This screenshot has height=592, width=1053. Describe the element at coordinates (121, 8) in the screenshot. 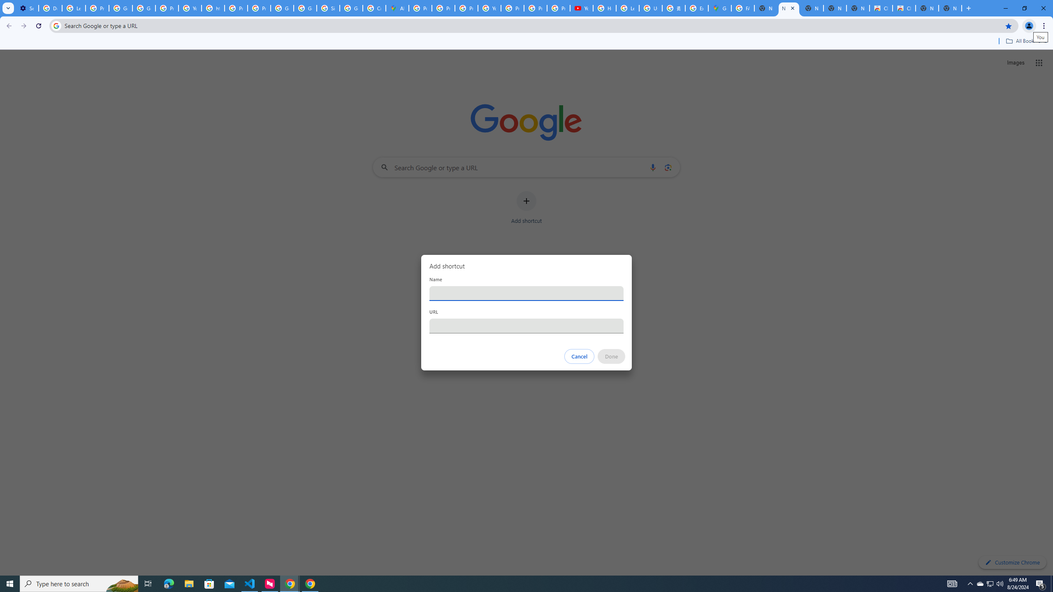

I see `Google Account Help` at that location.